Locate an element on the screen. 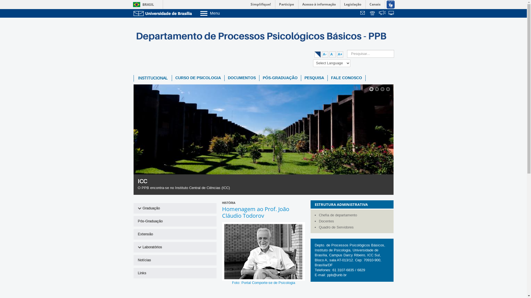 This screenshot has width=531, height=298. Telefones da UnB is located at coordinates (373, 14).